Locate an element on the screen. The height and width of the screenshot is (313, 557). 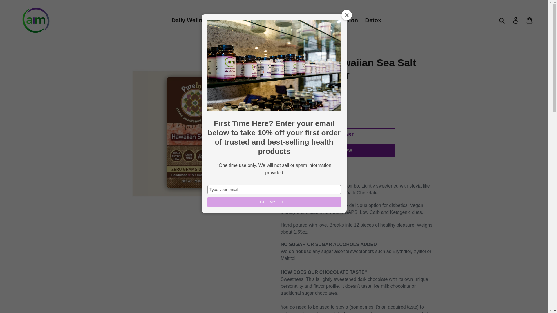
Log in is located at coordinates (516, 20).